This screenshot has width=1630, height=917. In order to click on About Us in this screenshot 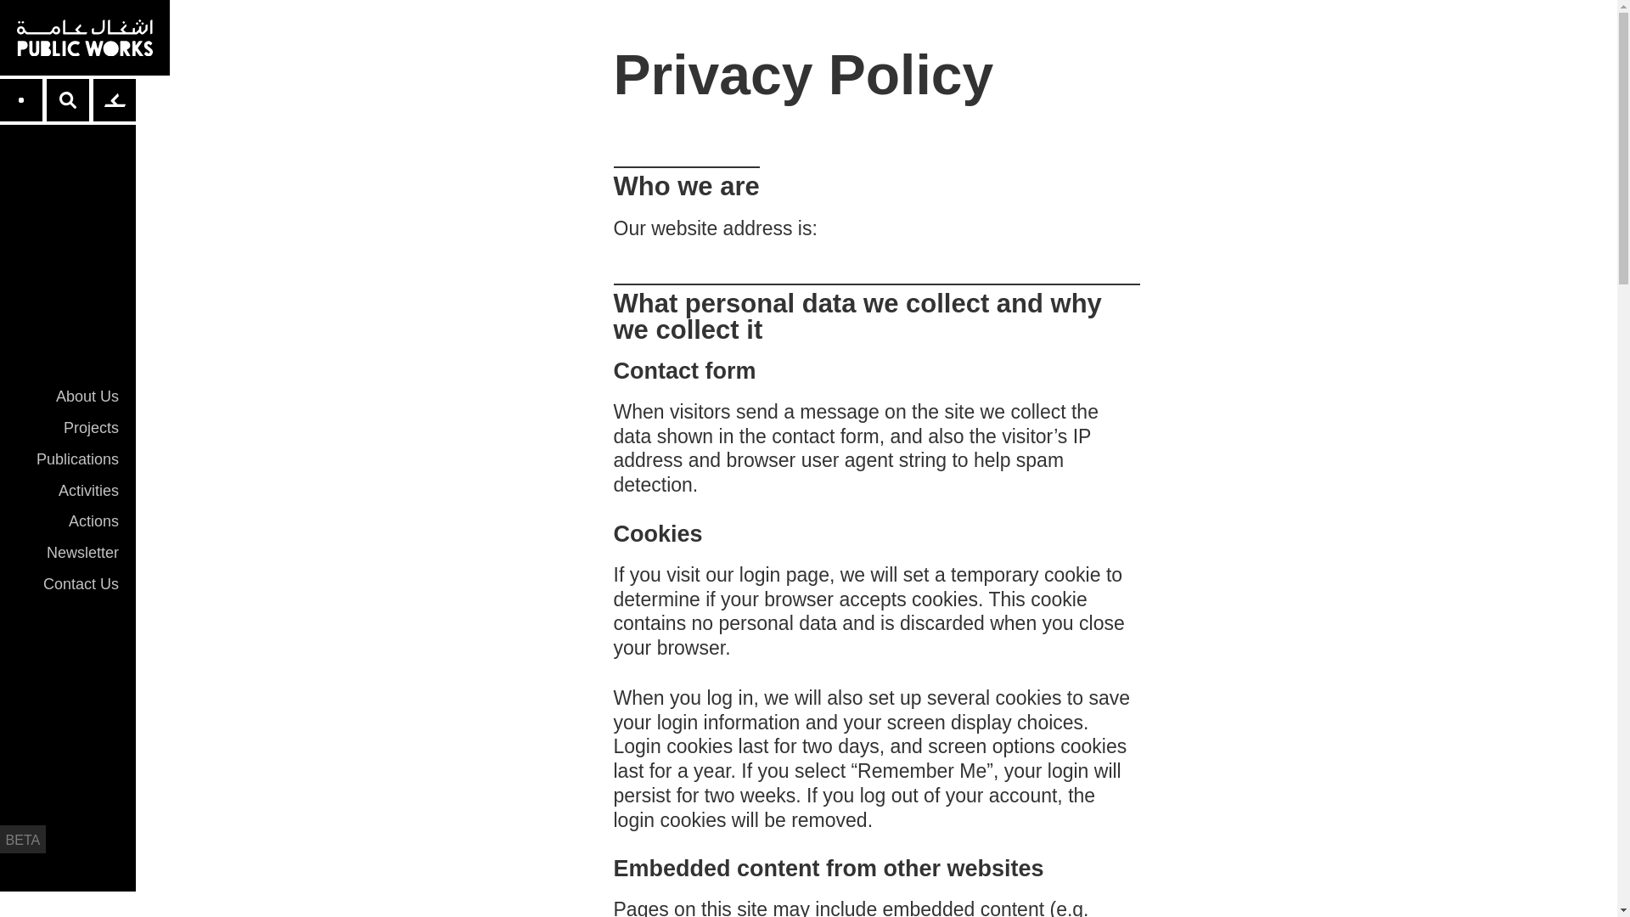, I will do `click(67, 397)`.